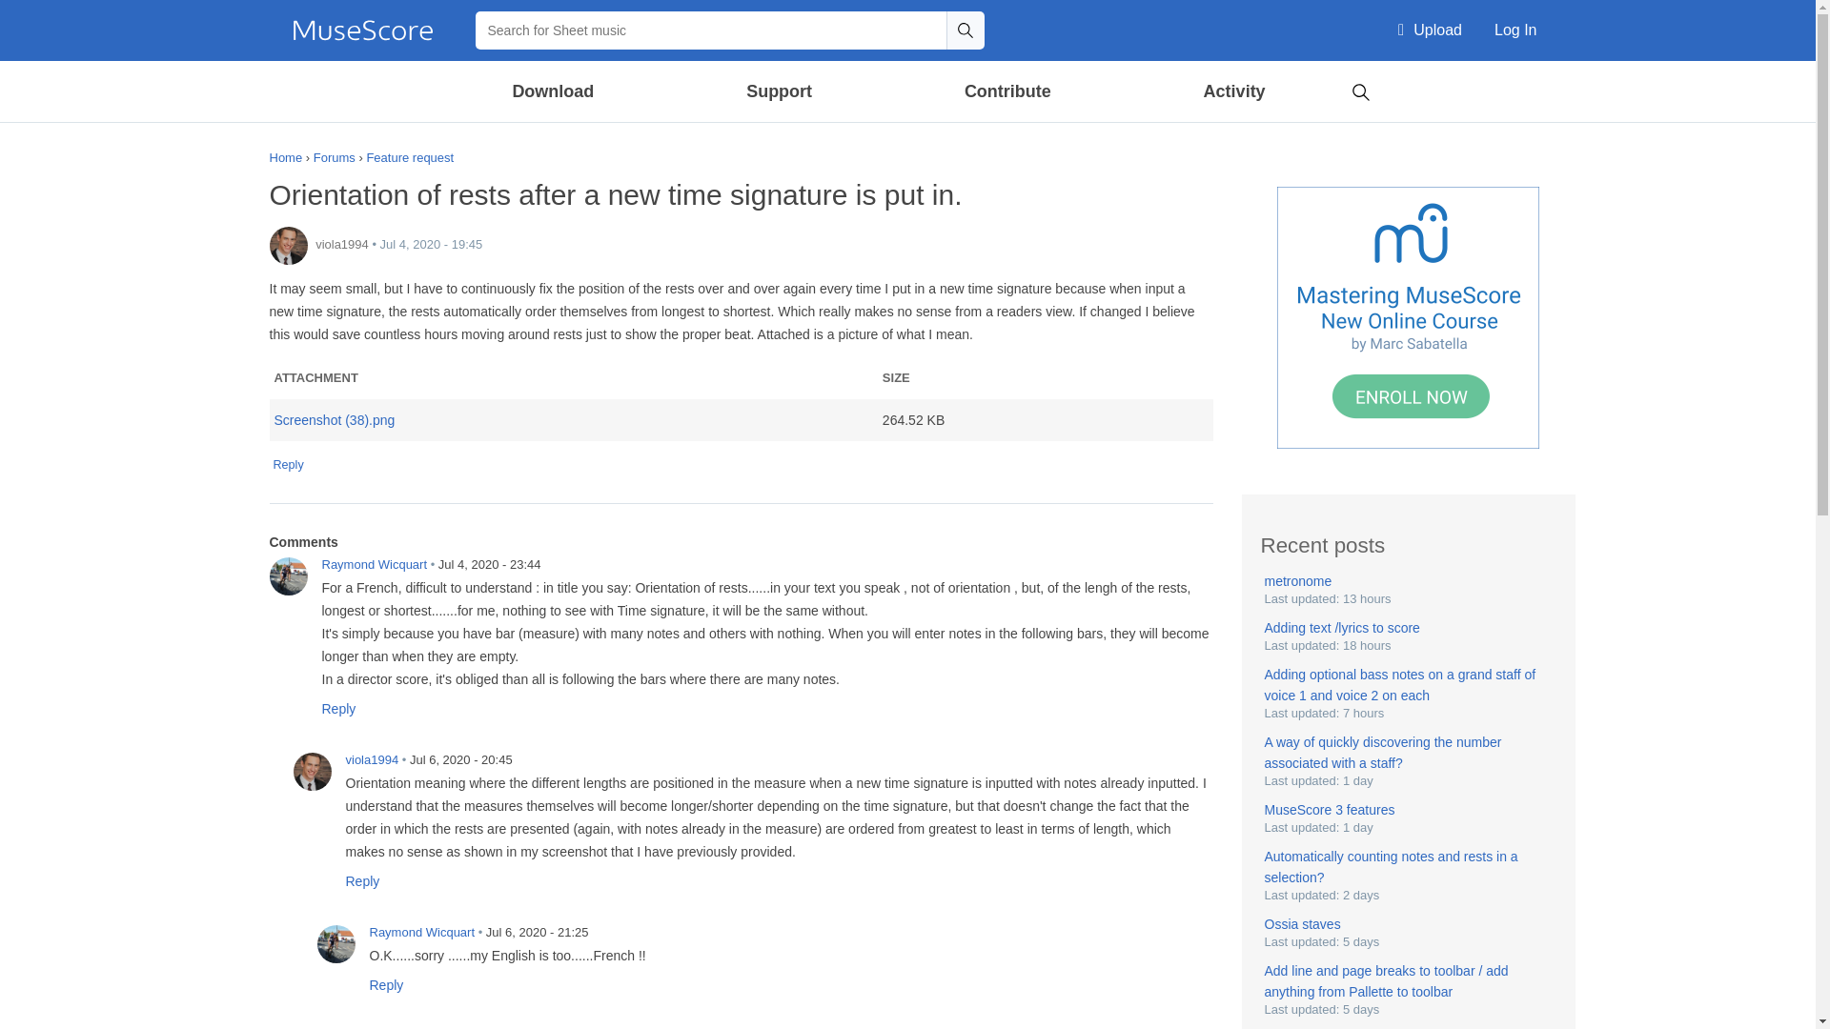 This screenshot has width=1830, height=1029. What do you see at coordinates (965, 30) in the screenshot?
I see `Search` at bounding box center [965, 30].